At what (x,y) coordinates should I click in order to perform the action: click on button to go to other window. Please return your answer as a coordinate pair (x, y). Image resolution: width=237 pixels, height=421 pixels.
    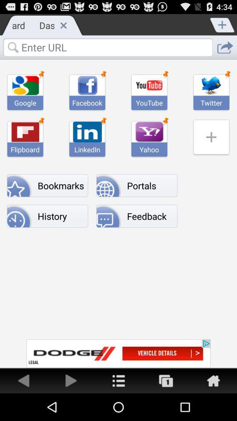
    Looking at the image, I should click on (166, 381).